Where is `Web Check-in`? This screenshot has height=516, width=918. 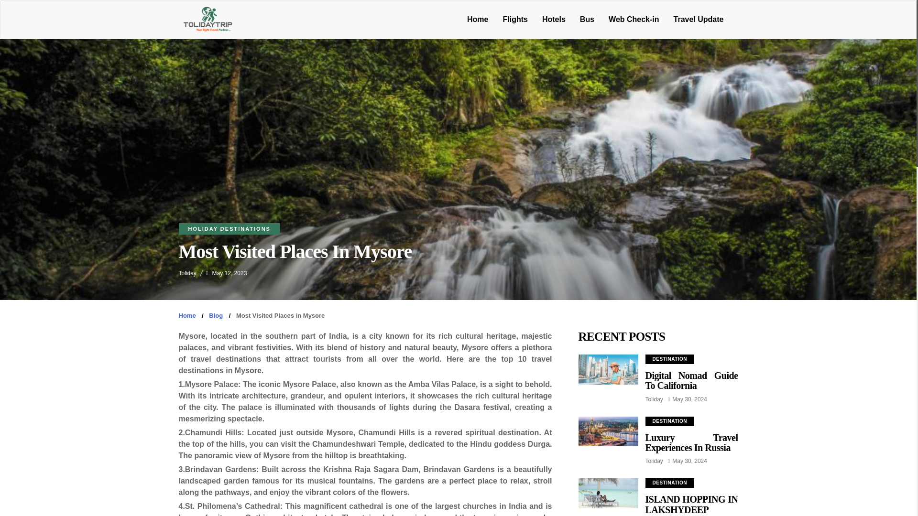
Web Check-in is located at coordinates (634, 19).